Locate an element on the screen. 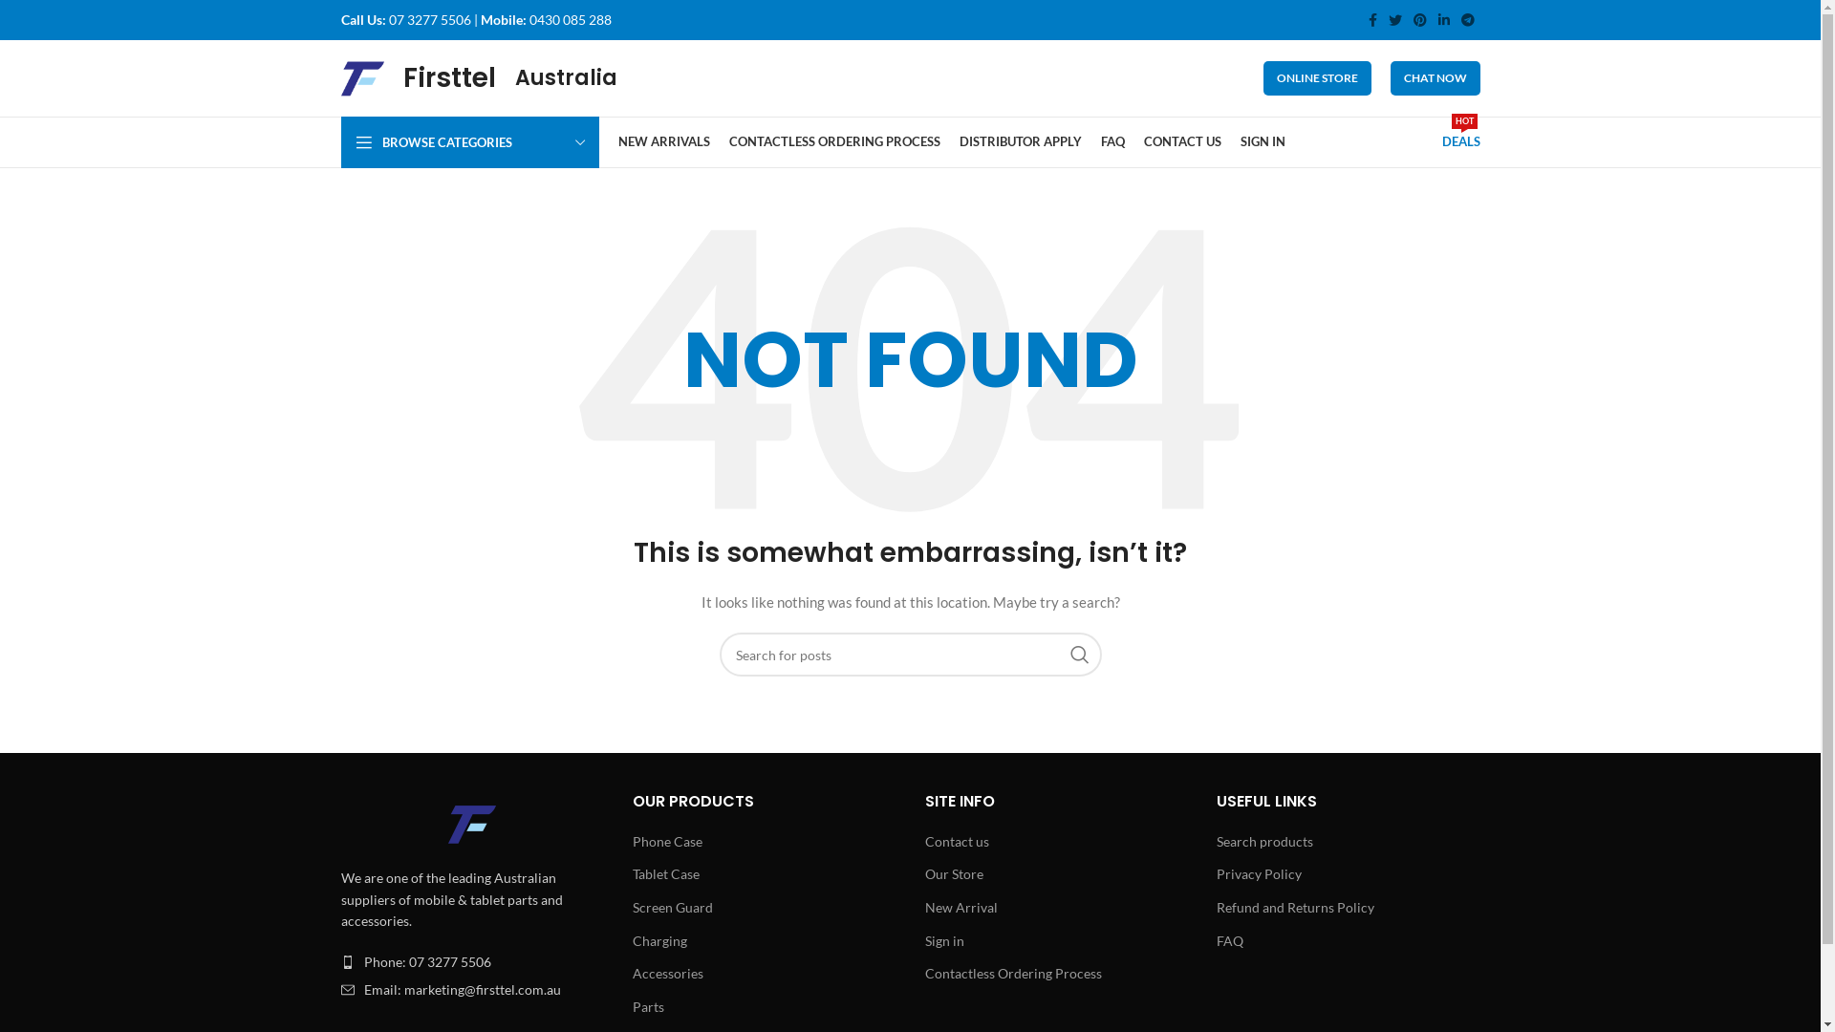  wd-phone-light is located at coordinates (347, 962).